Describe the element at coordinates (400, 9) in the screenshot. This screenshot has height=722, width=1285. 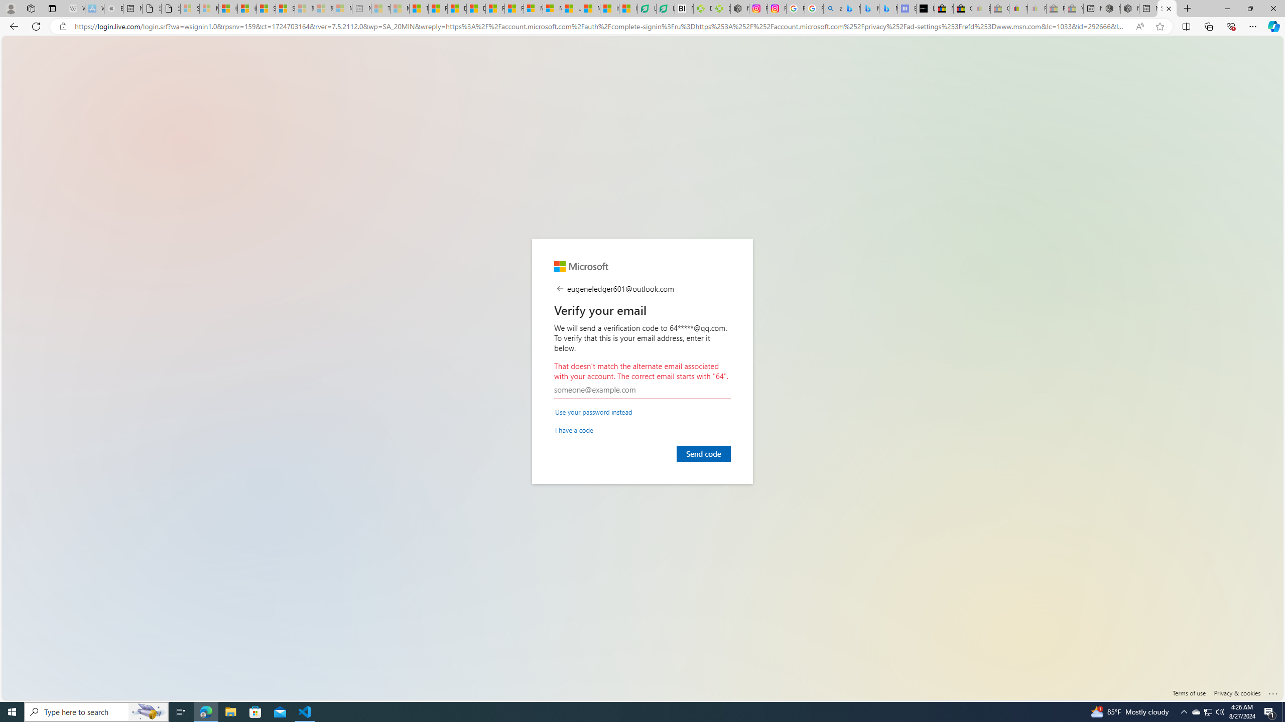
I see `Marine life - MSN - Sleeping` at that location.